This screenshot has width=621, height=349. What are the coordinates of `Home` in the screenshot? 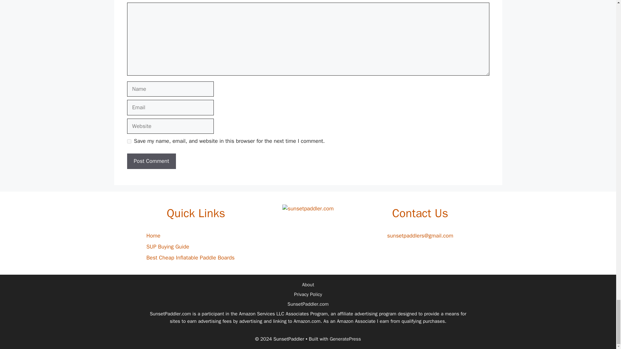 It's located at (153, 236).